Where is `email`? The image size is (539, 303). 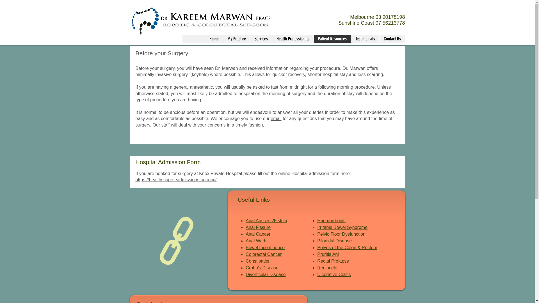 email is located at coordinates (276, 118).